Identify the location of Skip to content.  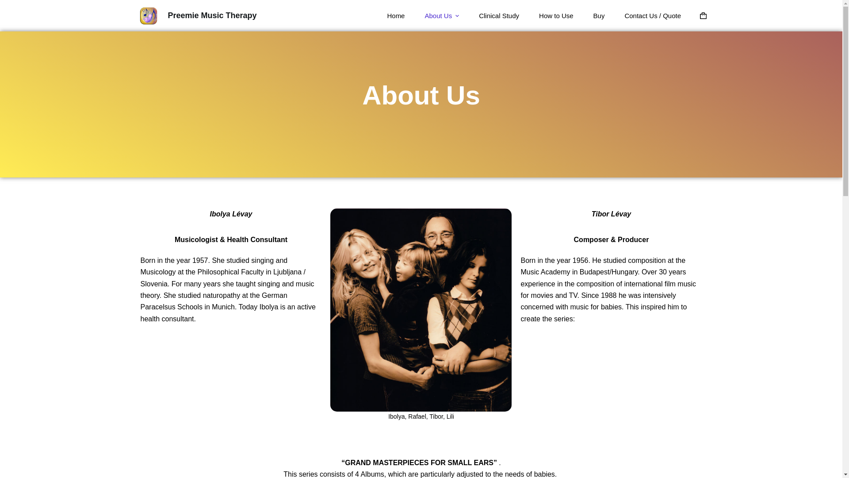
(9, 4).